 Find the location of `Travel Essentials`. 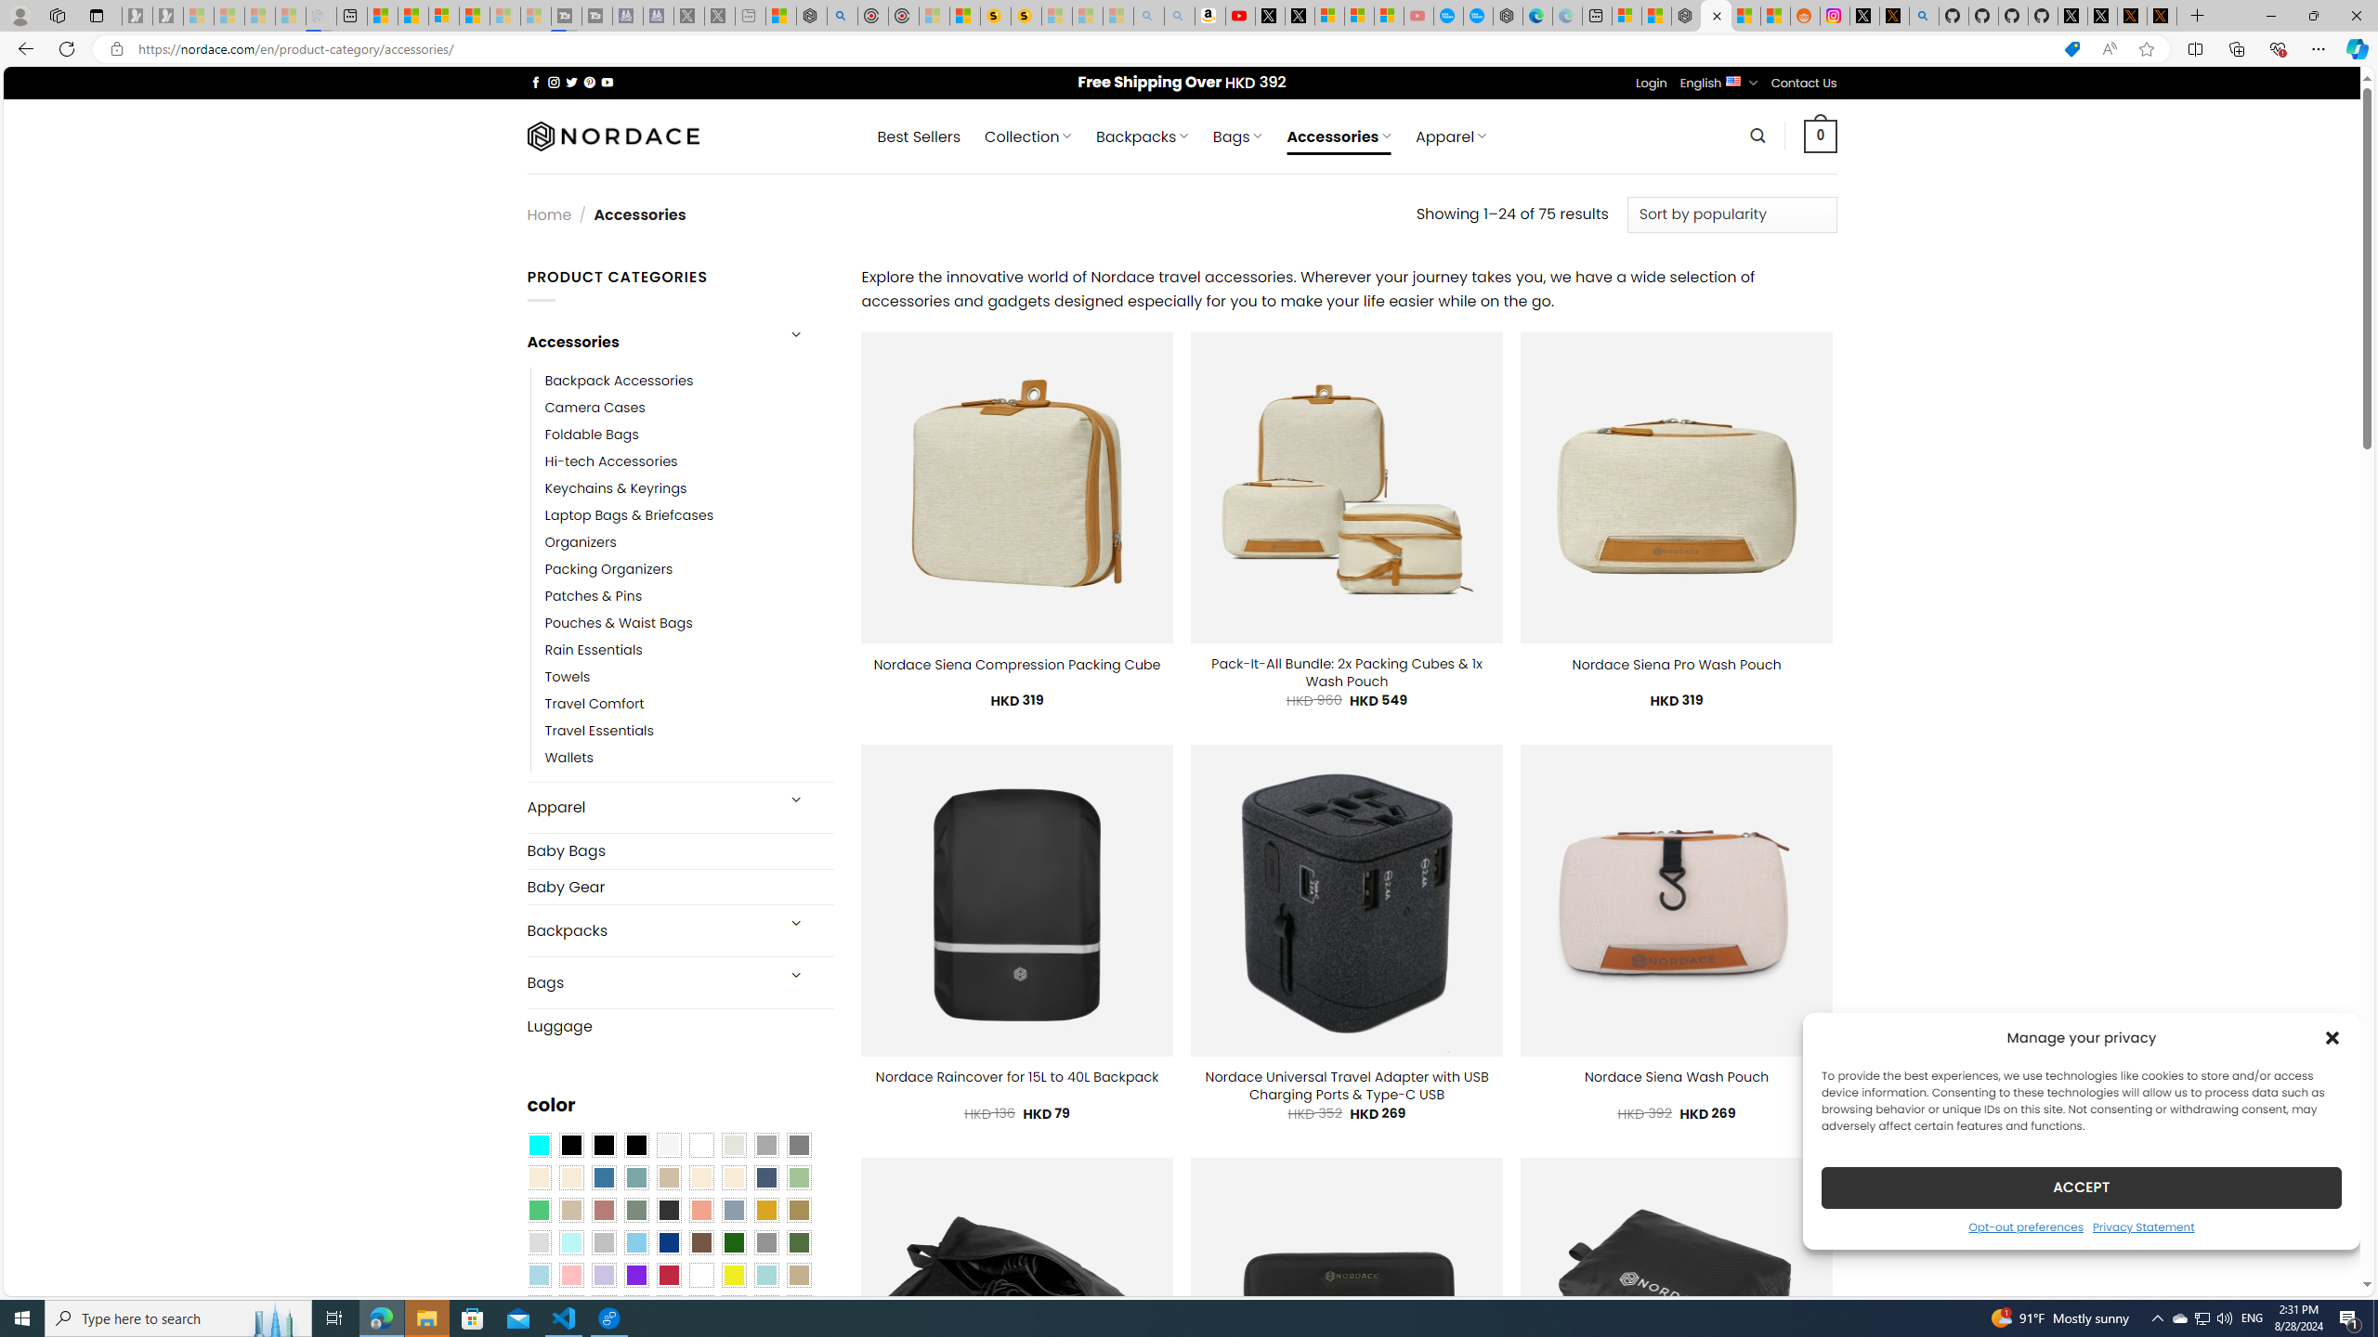

Travel Essentials is located at coordinates (599, 732).